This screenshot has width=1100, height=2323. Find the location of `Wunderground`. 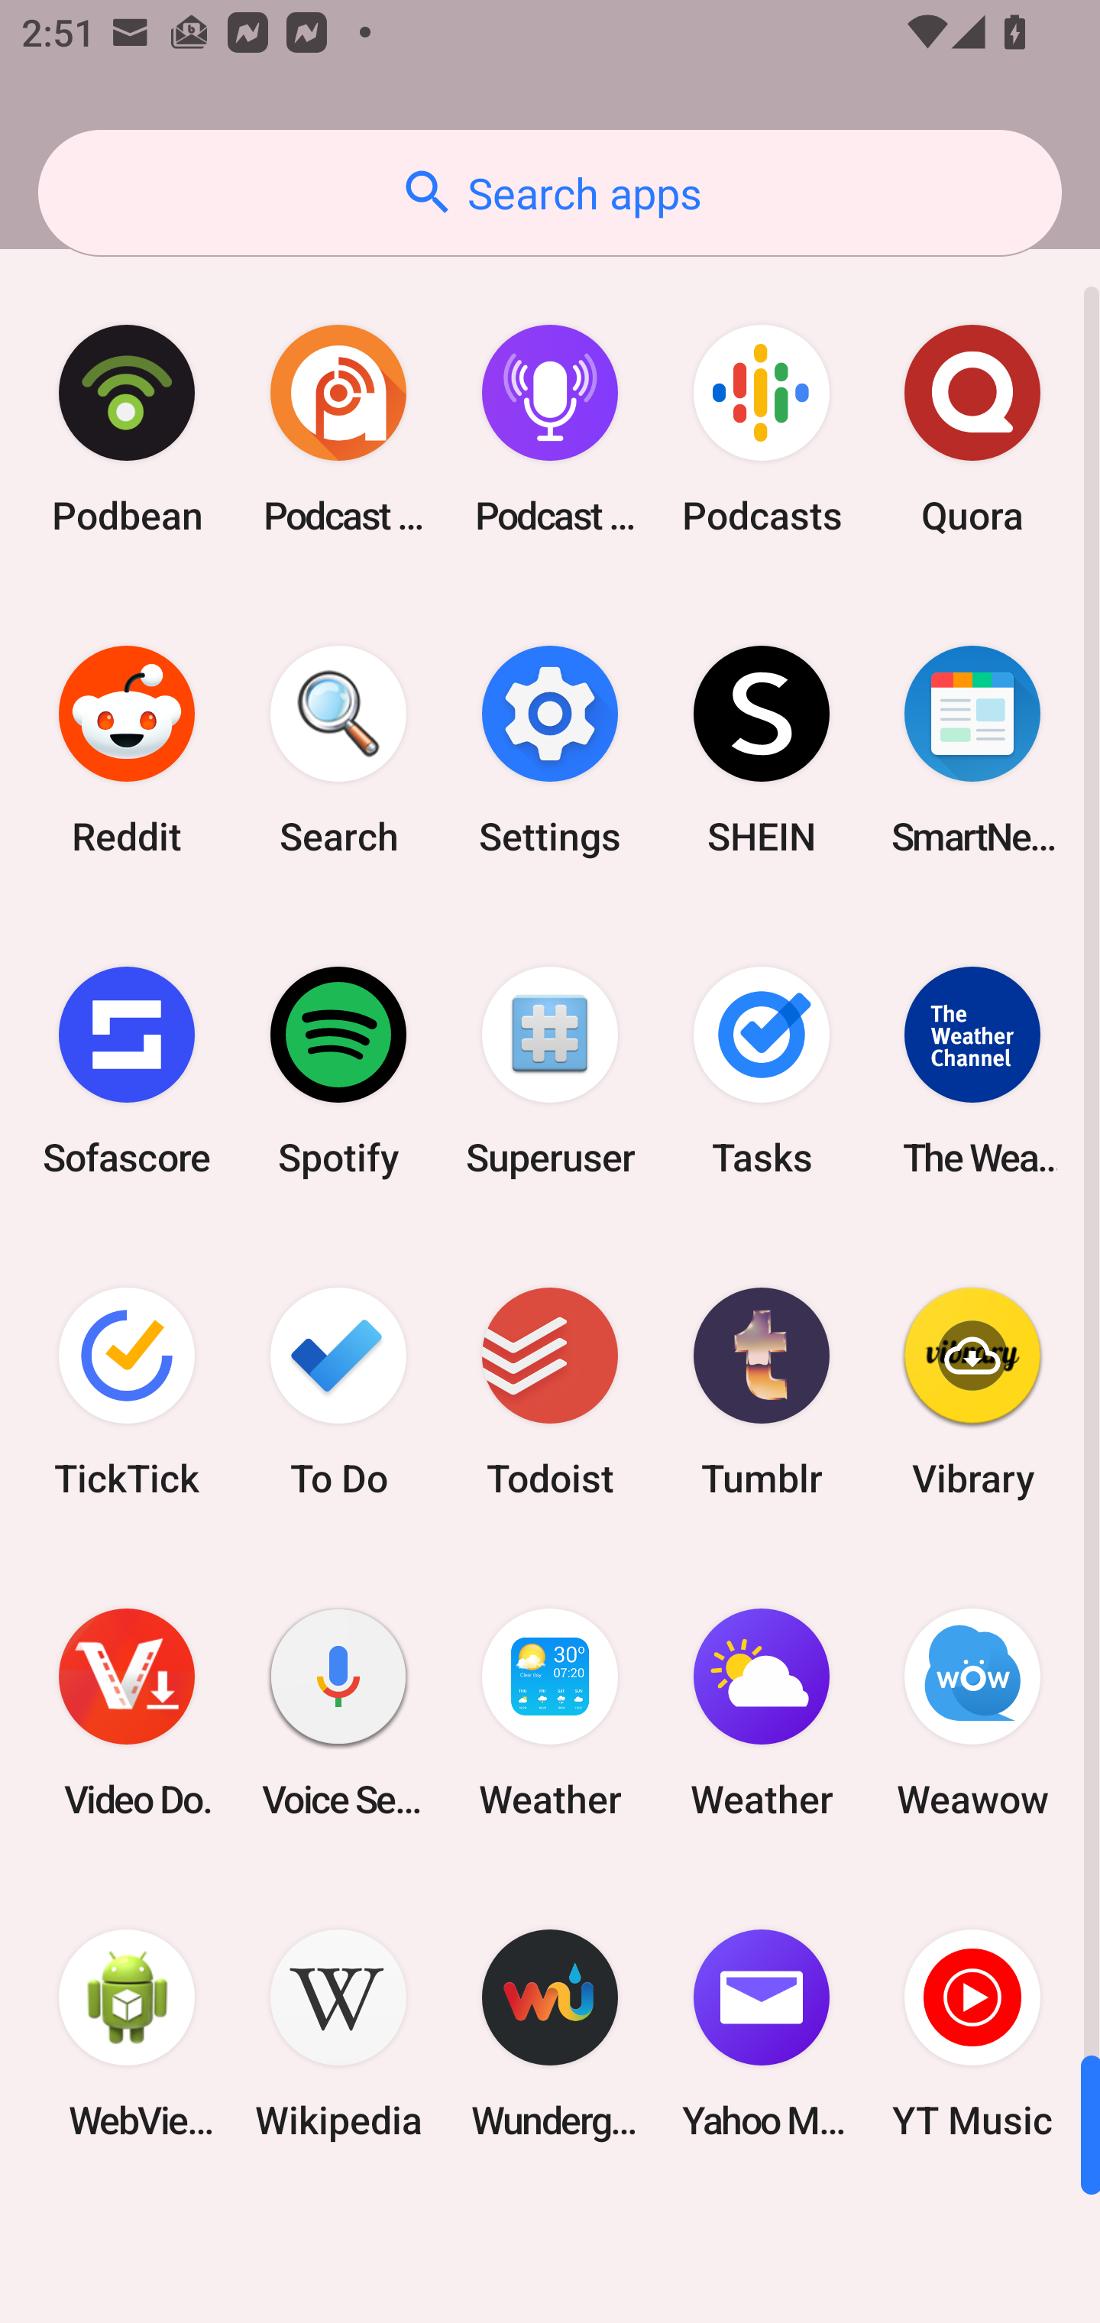

Wunderground is located at coordinates (550, 2034).